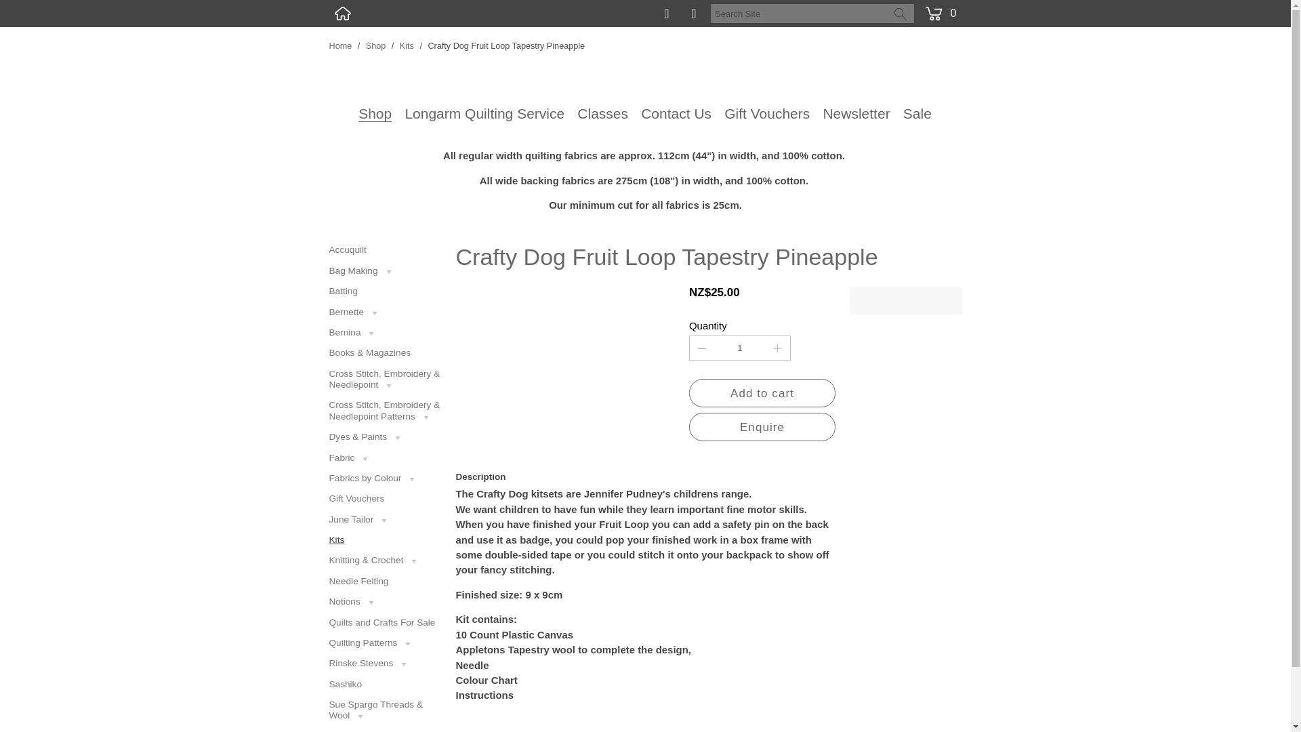 The width and height of the screenshot is (1301, 732). What do you see at coordinates (407, 46) in the screenshot?
I see `Kits` at bounding box center [407, 46].